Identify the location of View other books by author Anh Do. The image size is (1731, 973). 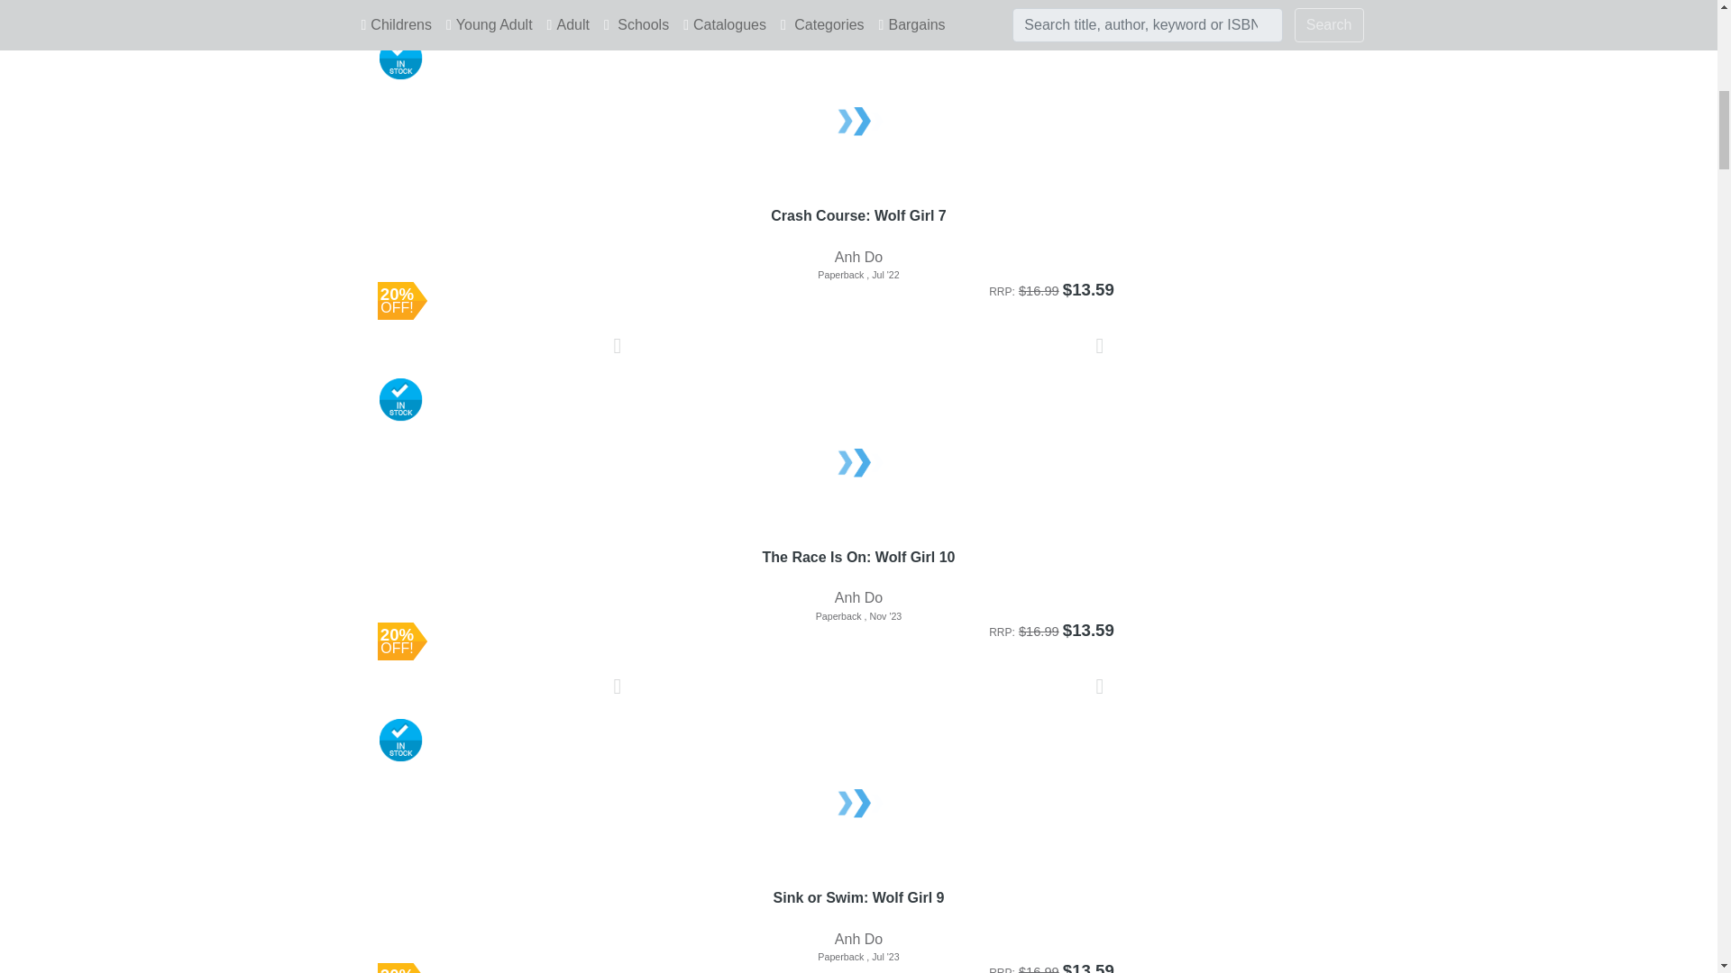
(858, 256).